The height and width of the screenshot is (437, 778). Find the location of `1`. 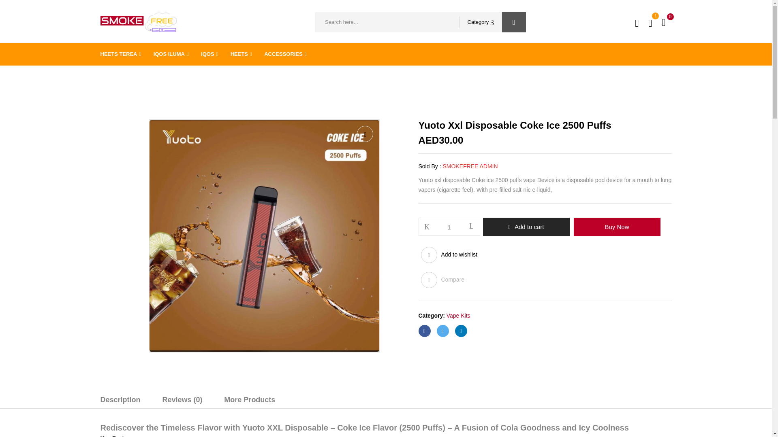

1 is located at coordinates (449, 227).